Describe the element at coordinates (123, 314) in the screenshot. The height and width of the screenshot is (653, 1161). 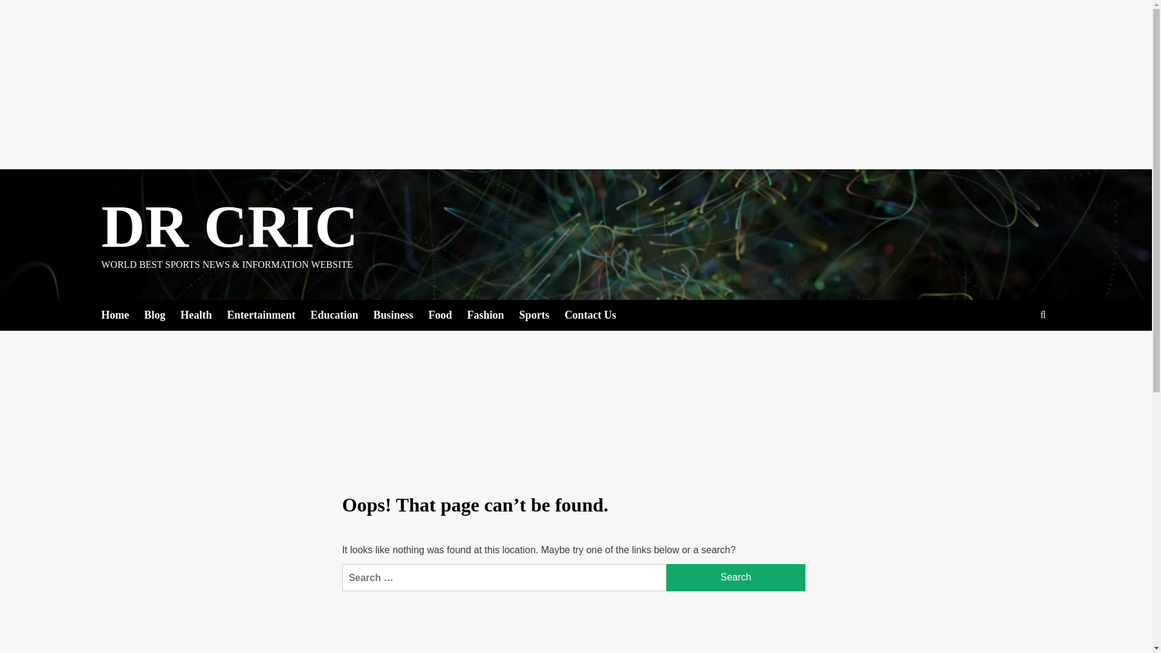
I see `Home` at that location.